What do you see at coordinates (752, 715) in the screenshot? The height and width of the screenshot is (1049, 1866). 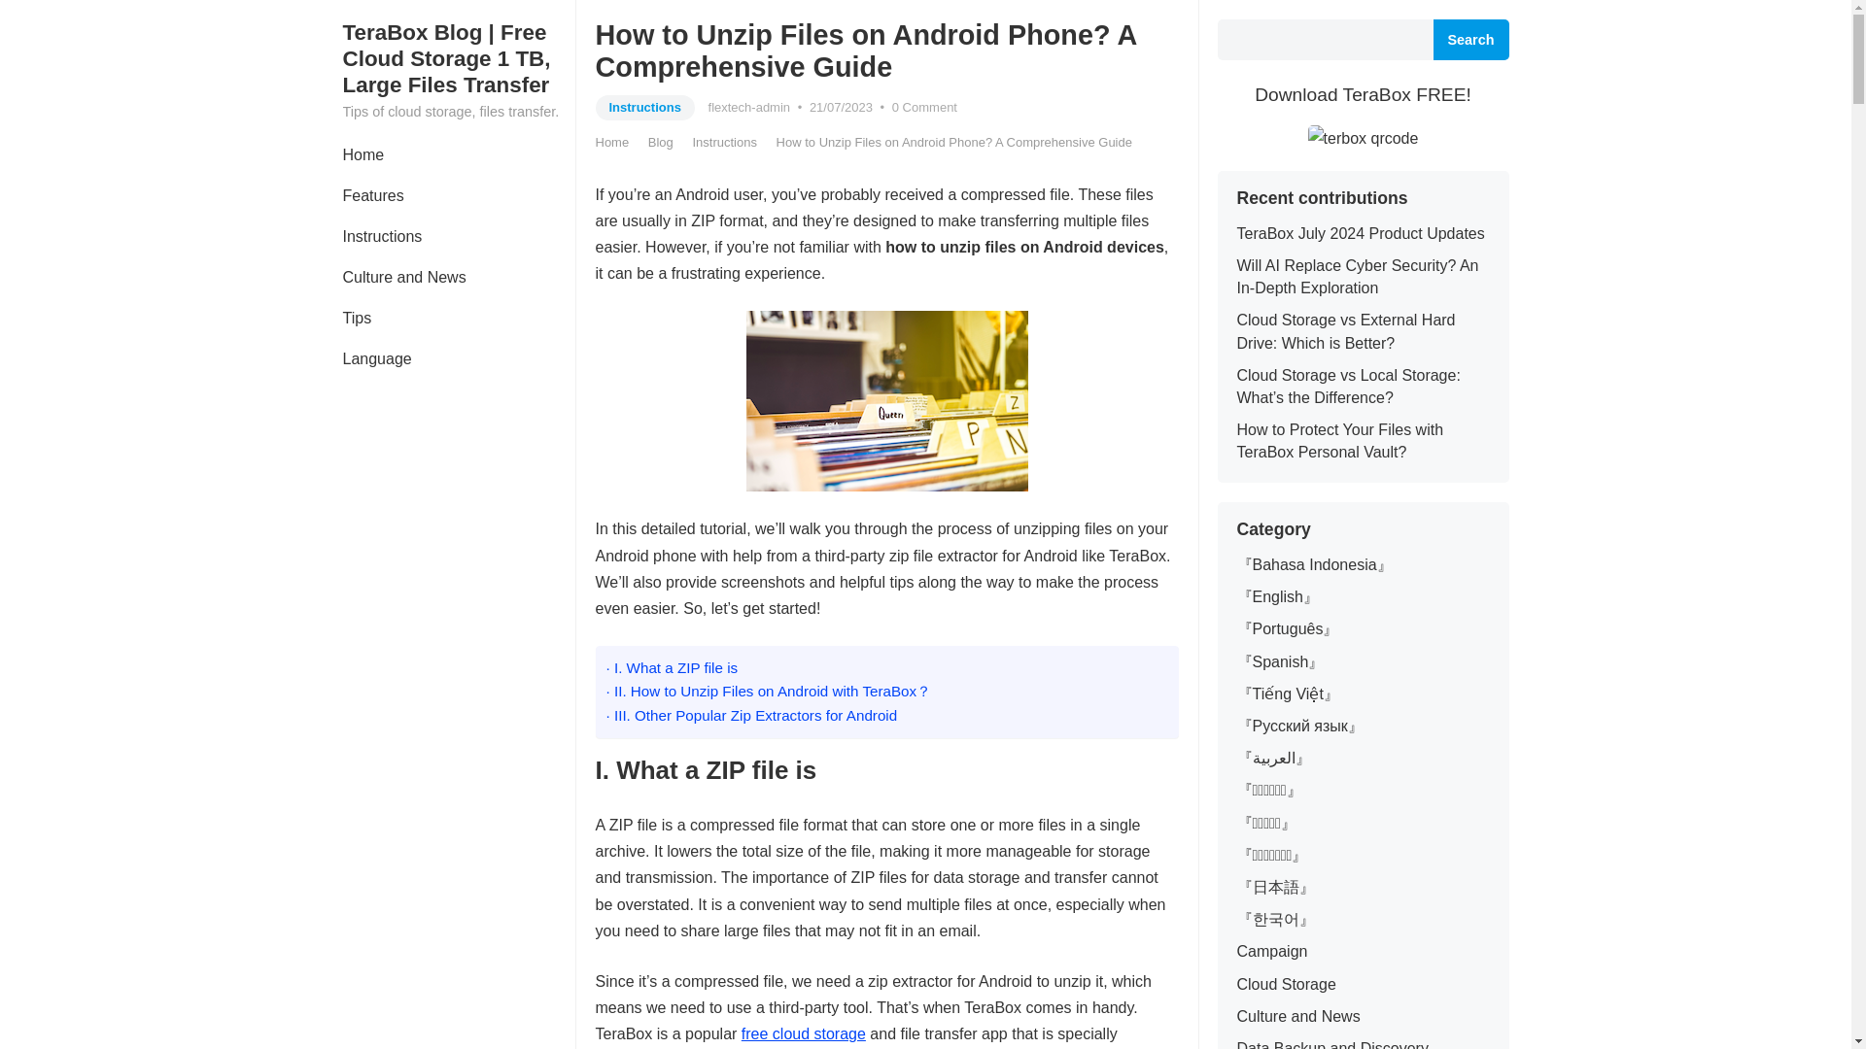 I see `III. Other Popular Zip Extractors for Android` at bounding box center [752, 715].